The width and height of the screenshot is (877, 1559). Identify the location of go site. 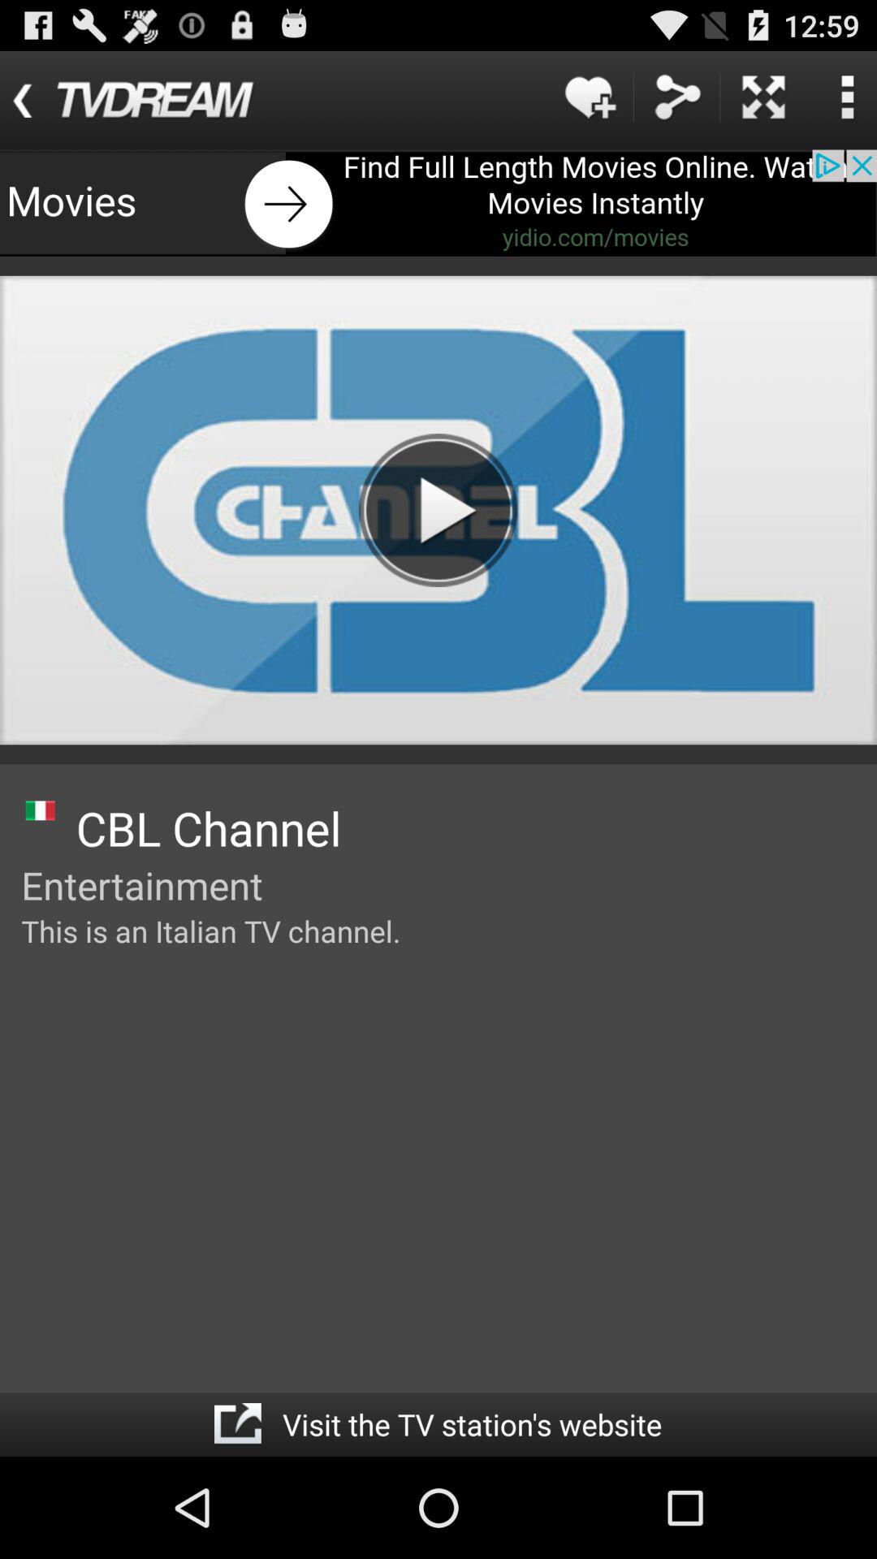
(237, 1424).